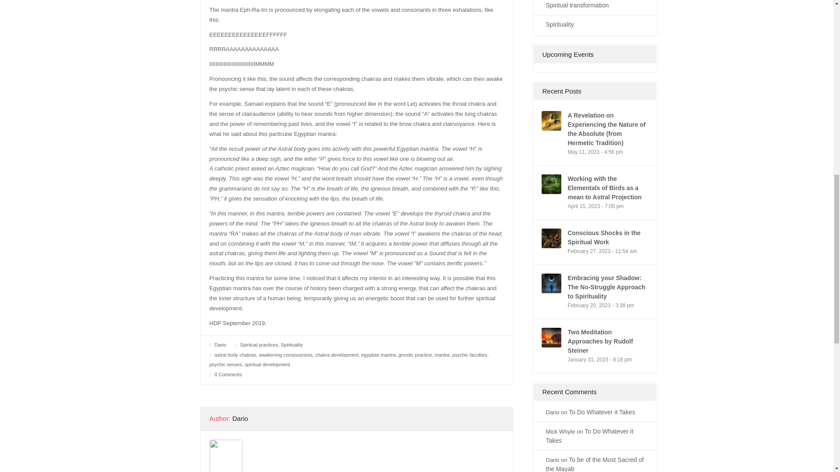 The image size is (840, 472). I want to click on View all posts in Spirituality, so click(292, 344).